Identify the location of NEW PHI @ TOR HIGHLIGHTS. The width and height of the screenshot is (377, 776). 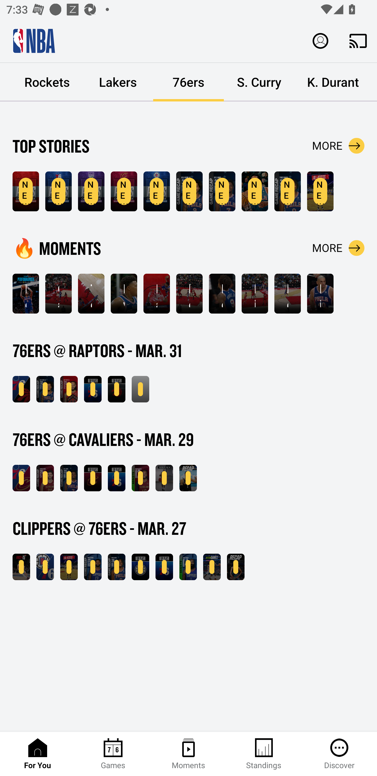
(21, 389).